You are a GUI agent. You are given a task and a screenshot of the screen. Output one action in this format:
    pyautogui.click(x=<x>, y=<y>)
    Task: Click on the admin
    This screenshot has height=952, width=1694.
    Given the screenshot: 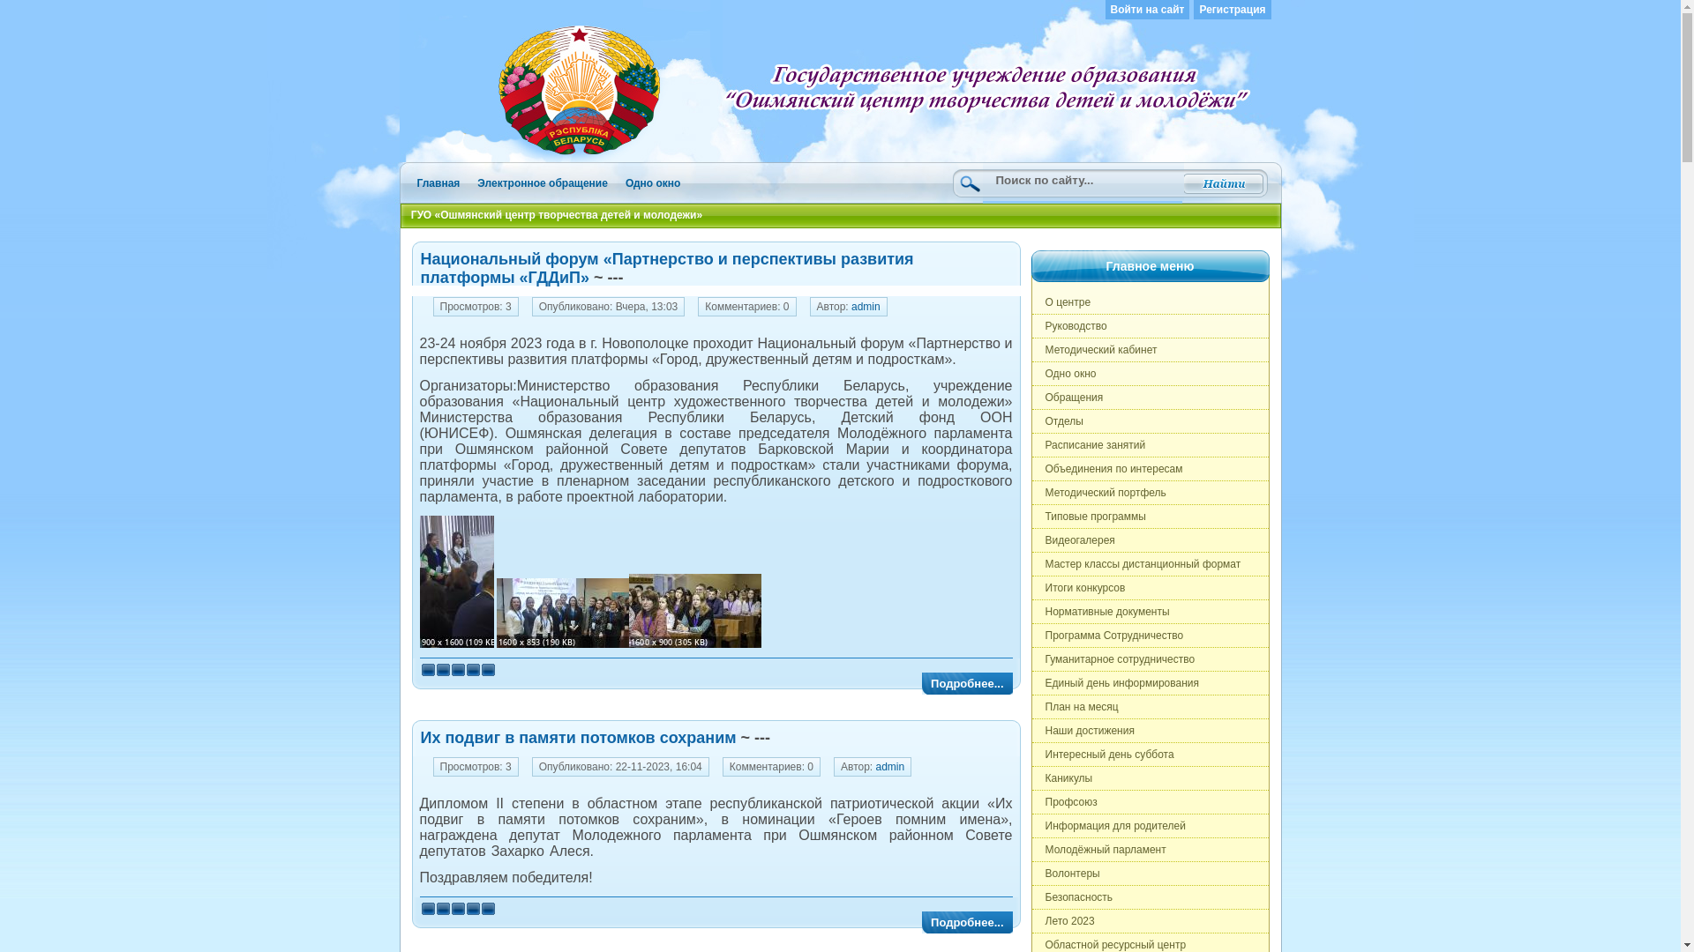 What is the action you would take?
    pyautogui.click(x=891, y=767)
    